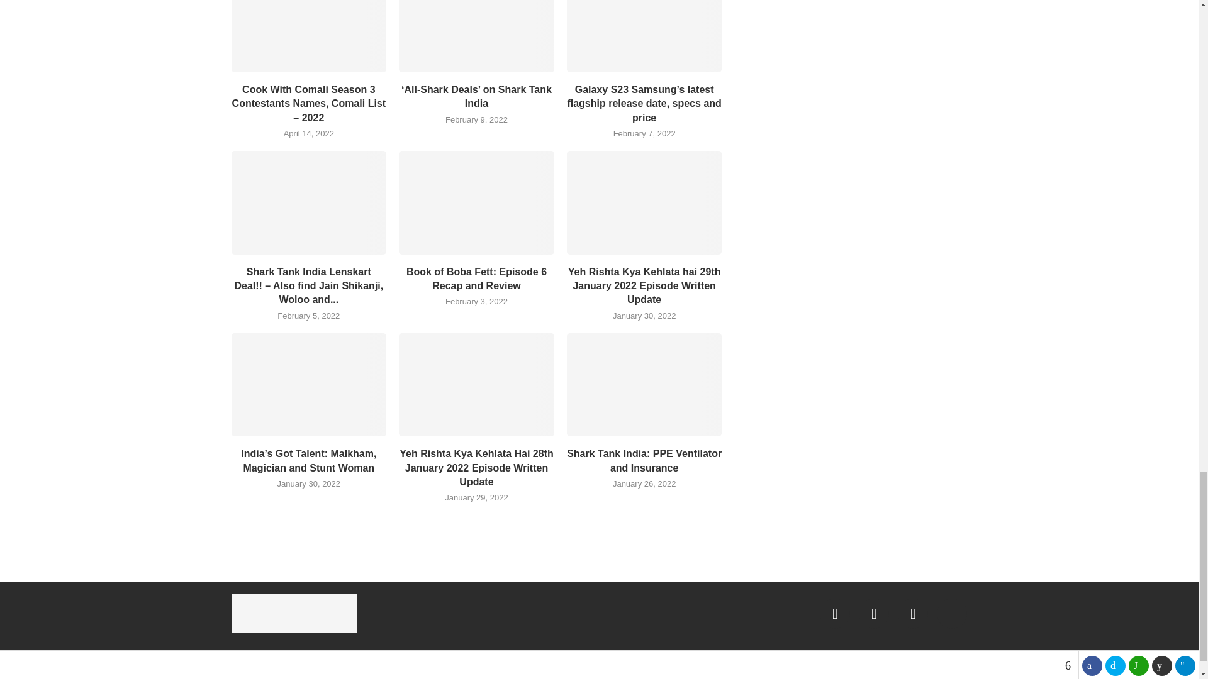 The height and width of the screenshot is (679, 1208). What do you see at coordinates (644, 385) in the screenshot?
I see `Shark Tank India: PPE Ventilator and Insurance` at bounding box center [644, 385].